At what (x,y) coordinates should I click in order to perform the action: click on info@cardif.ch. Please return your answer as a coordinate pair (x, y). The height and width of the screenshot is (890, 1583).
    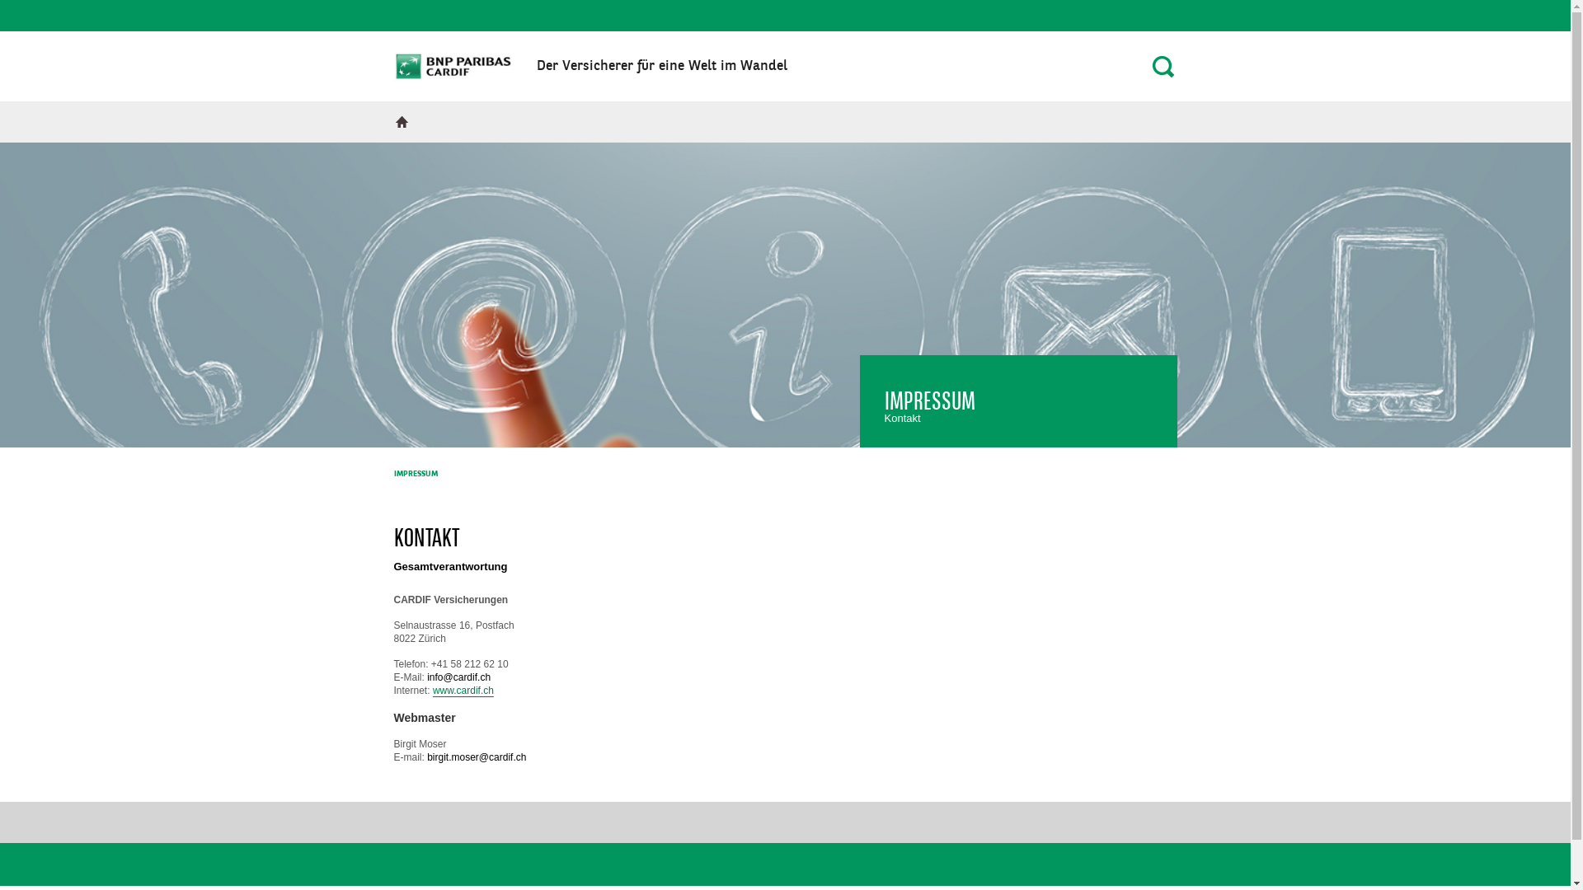
    Looking at the image, I should click on (458, 677).